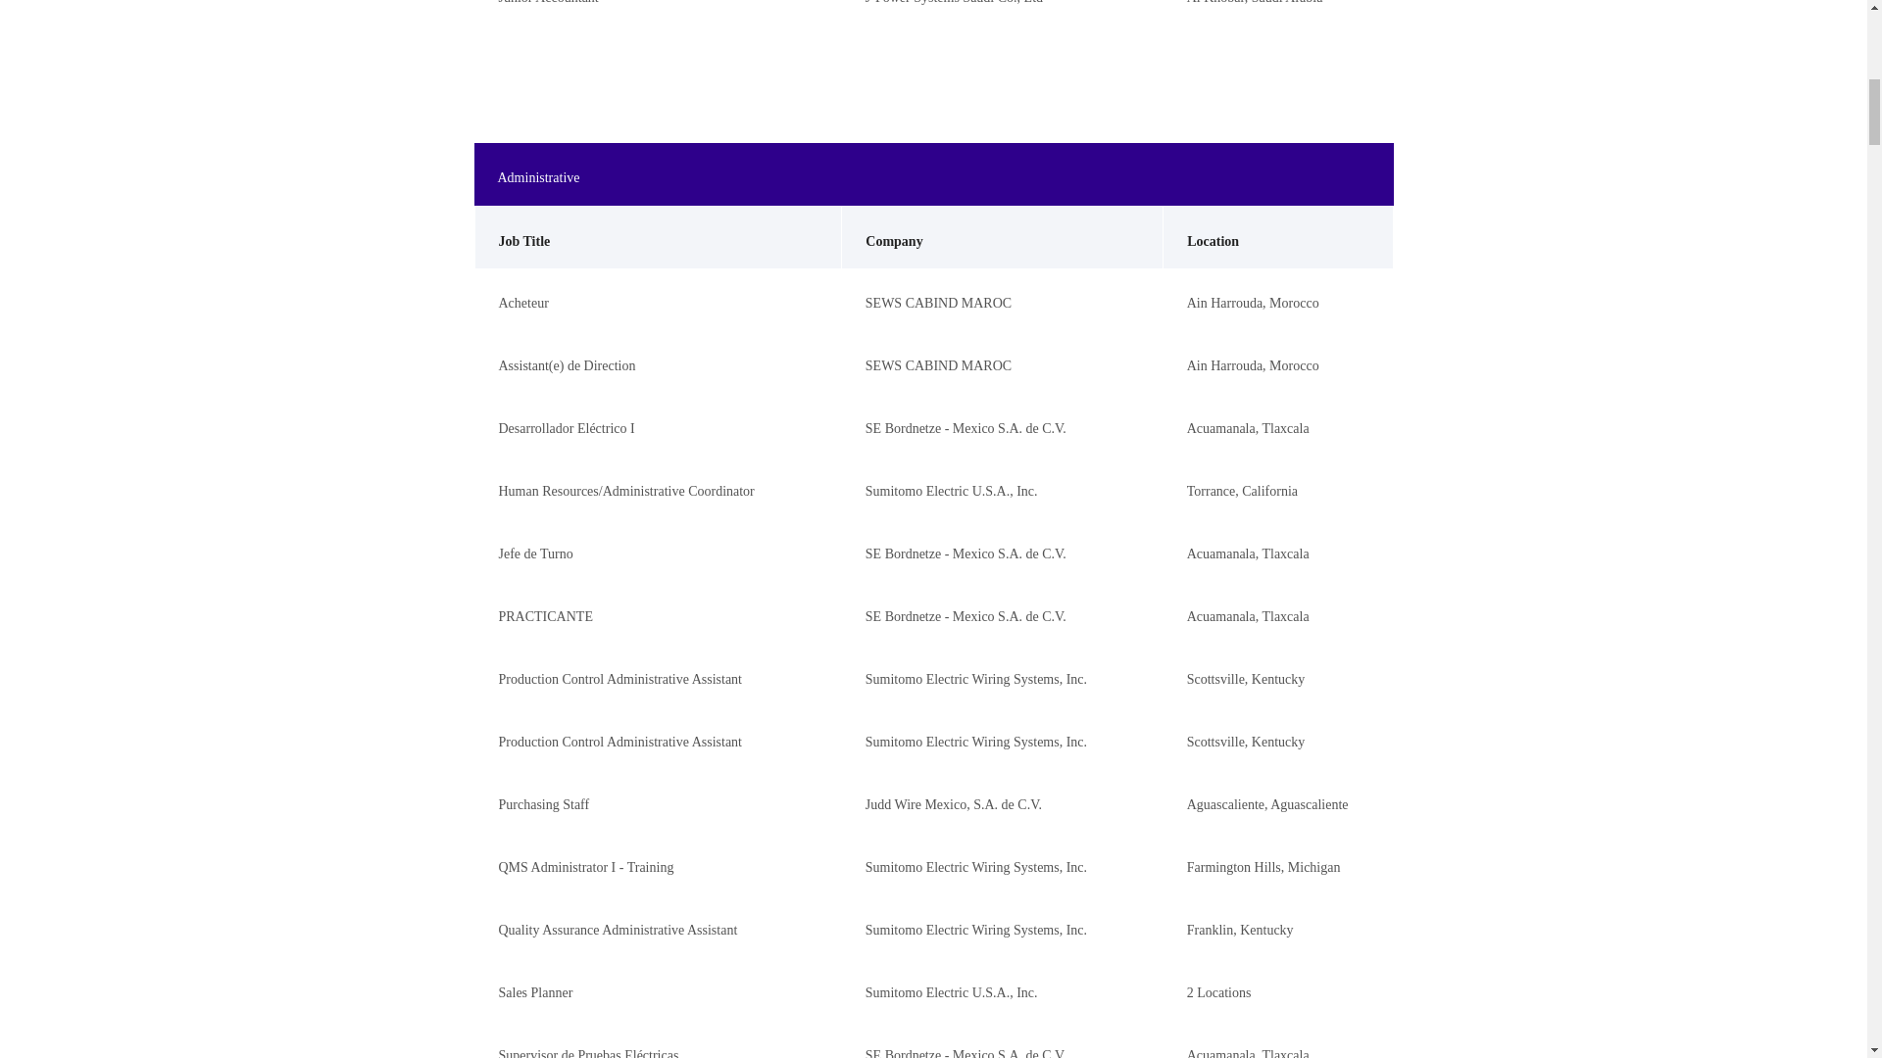  What do you see at coordinates (522, 304) in the screenshot?
I see `Acheteur` at bounding box center [522, 304].